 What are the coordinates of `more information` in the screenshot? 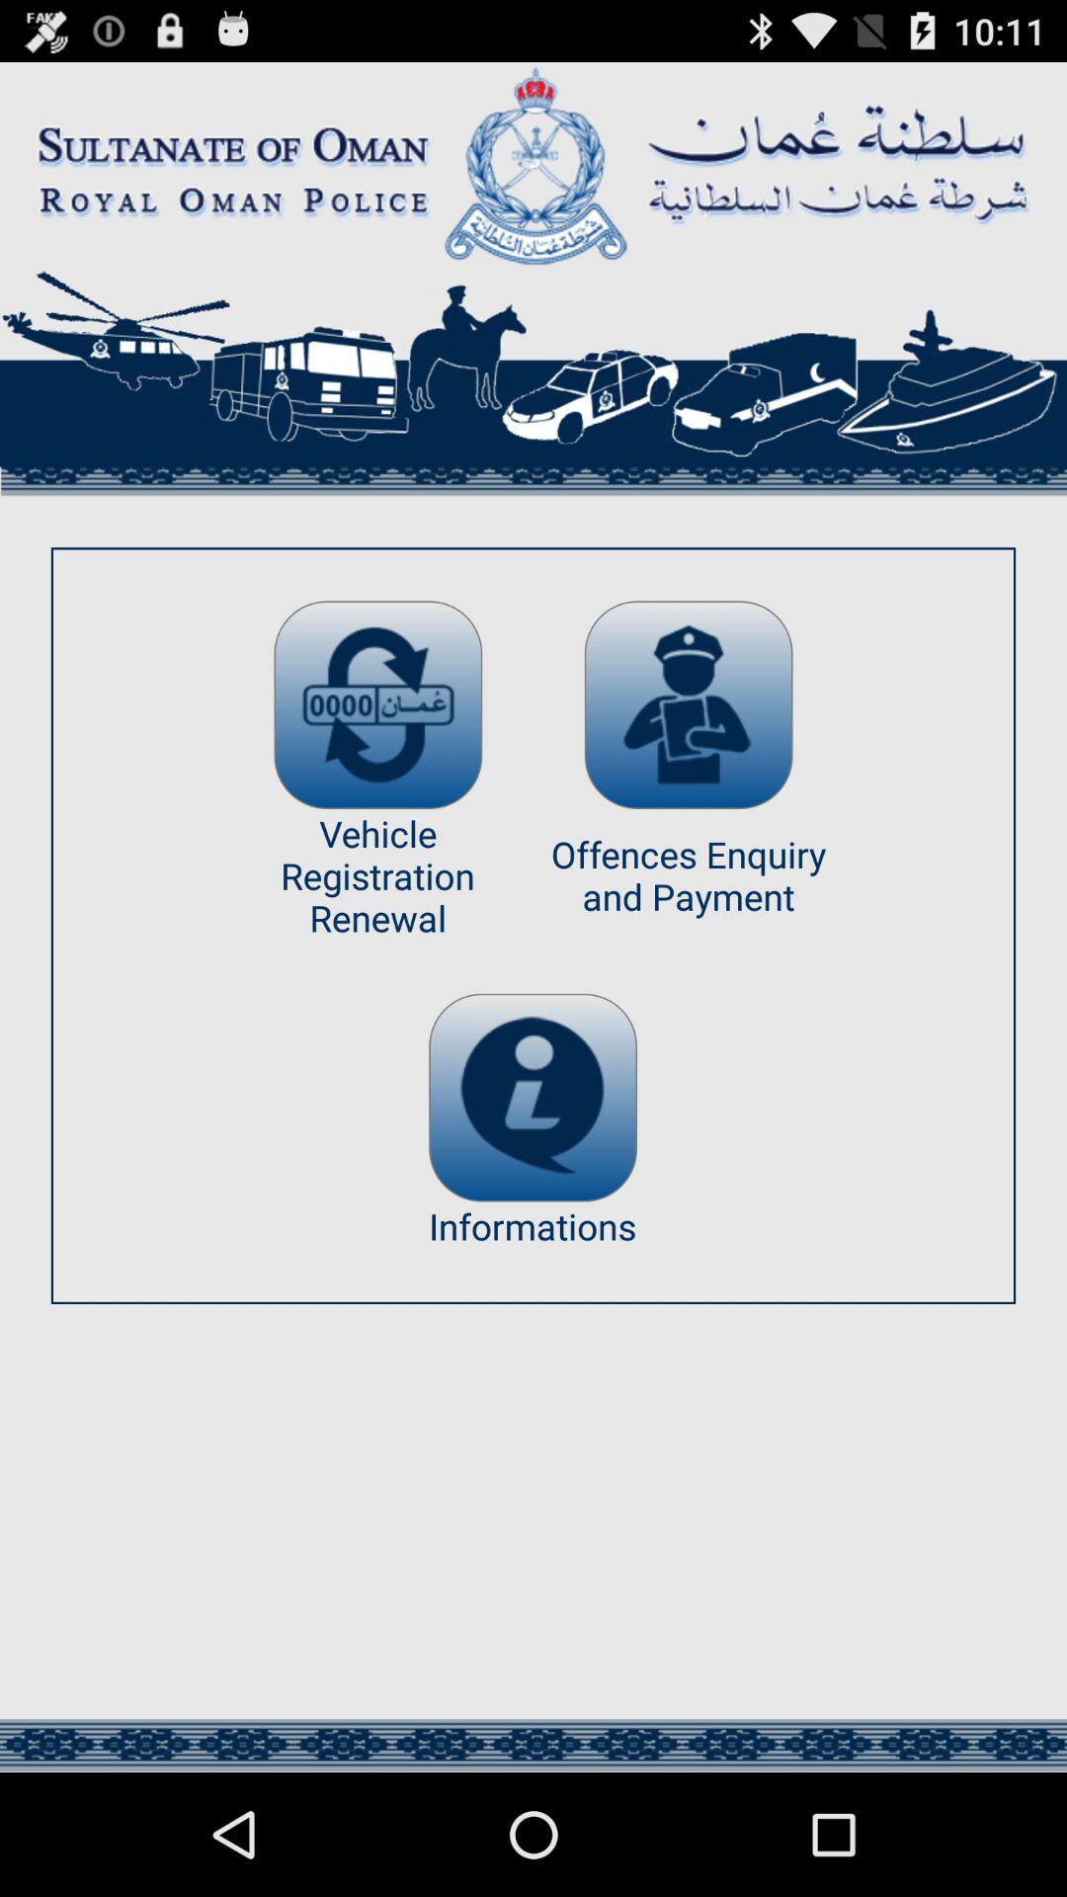 It's located at (533, 1097).